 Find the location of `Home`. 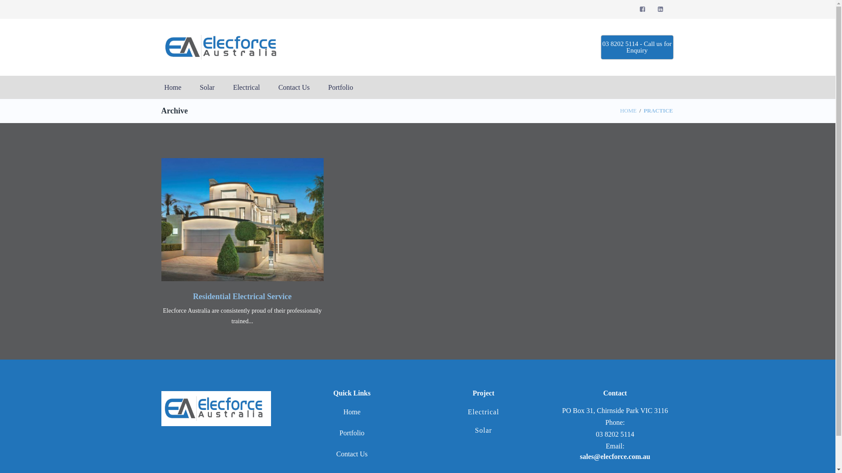

Home is located at coordinates (173, 88).